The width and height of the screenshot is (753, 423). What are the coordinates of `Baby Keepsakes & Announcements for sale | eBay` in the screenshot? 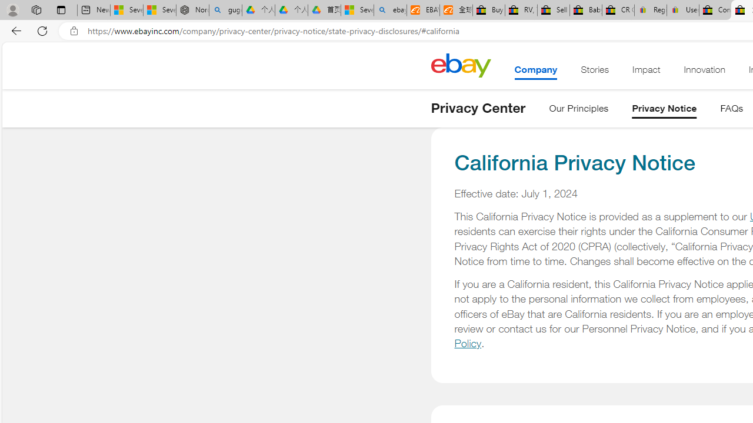 It's located at (586, 11).